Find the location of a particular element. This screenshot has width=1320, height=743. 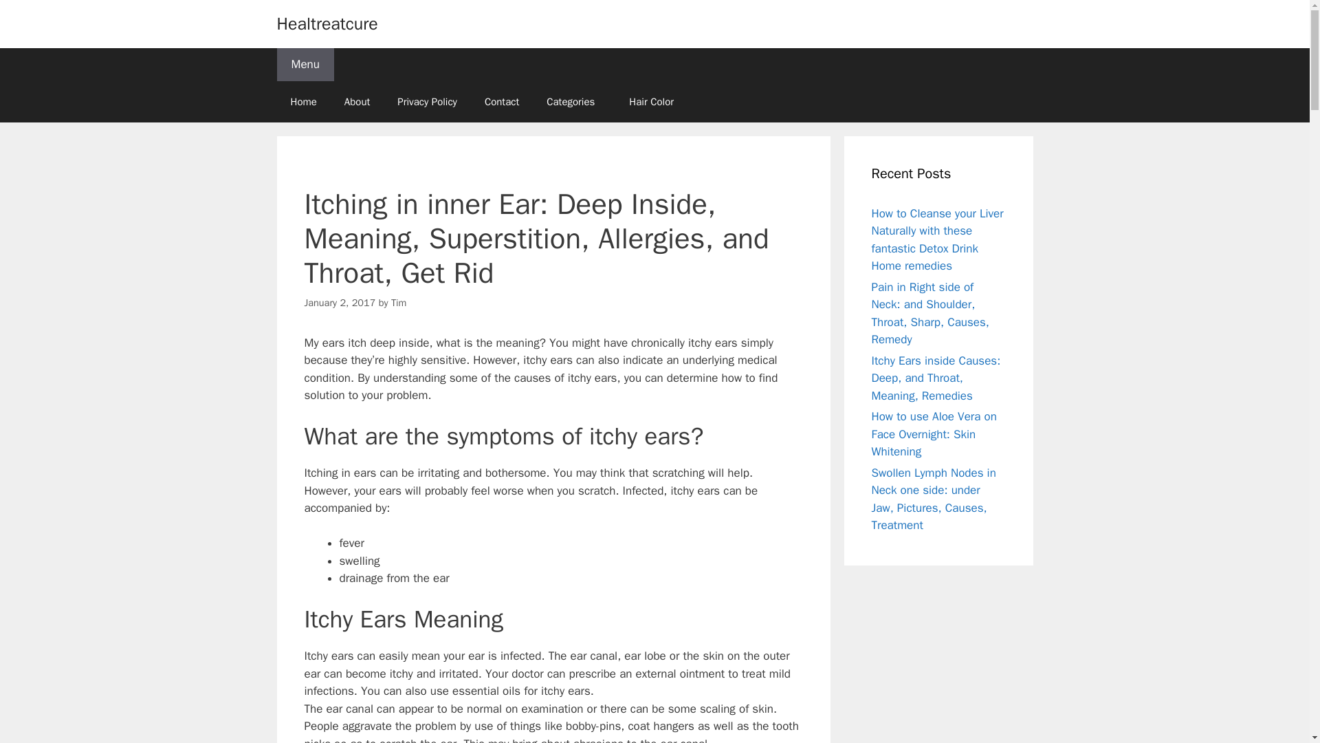

Menu is located at coordinates (305, 65).